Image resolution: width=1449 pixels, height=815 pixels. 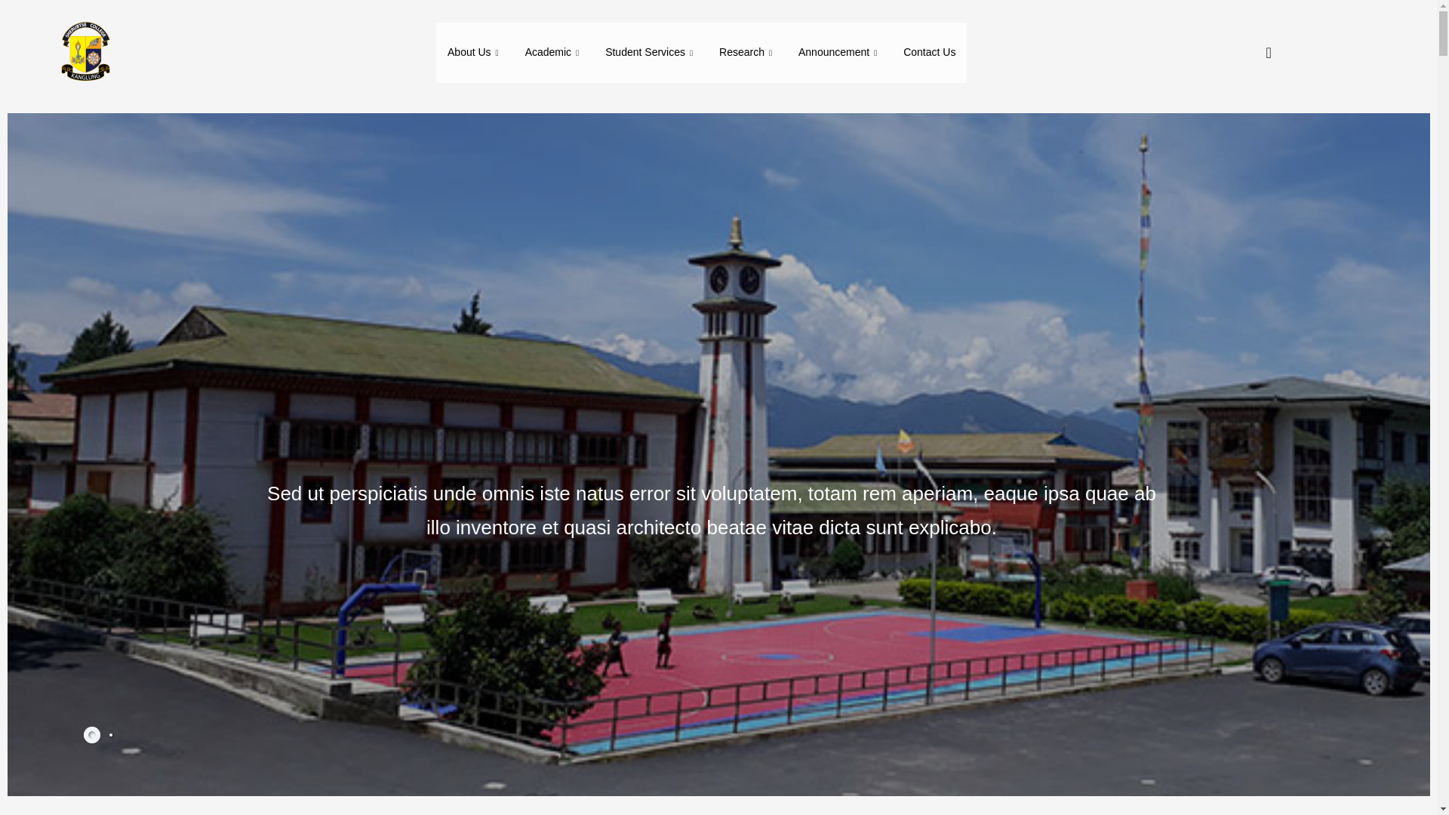 What do you see at coordinates (929, 53) in the screenshot?
I see `Contact Us` at bounding box center [929, 53].